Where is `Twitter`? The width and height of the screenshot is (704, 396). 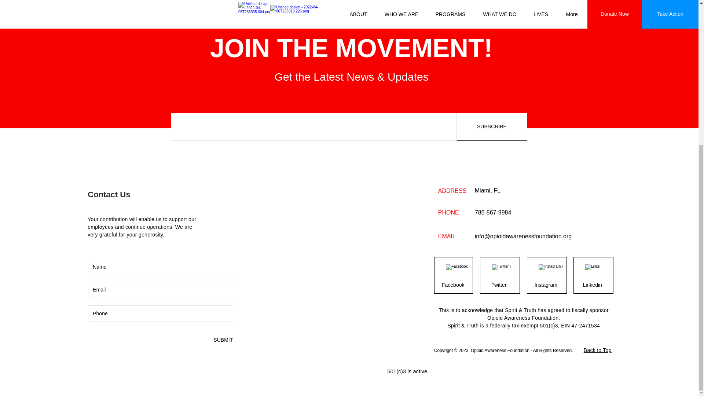
Twitter is located at coordinates (499, 285).